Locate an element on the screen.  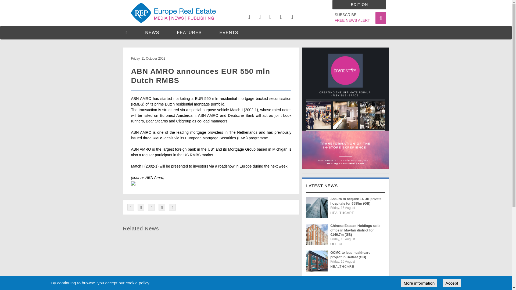
EDITION is located at coordinates (359, 5).